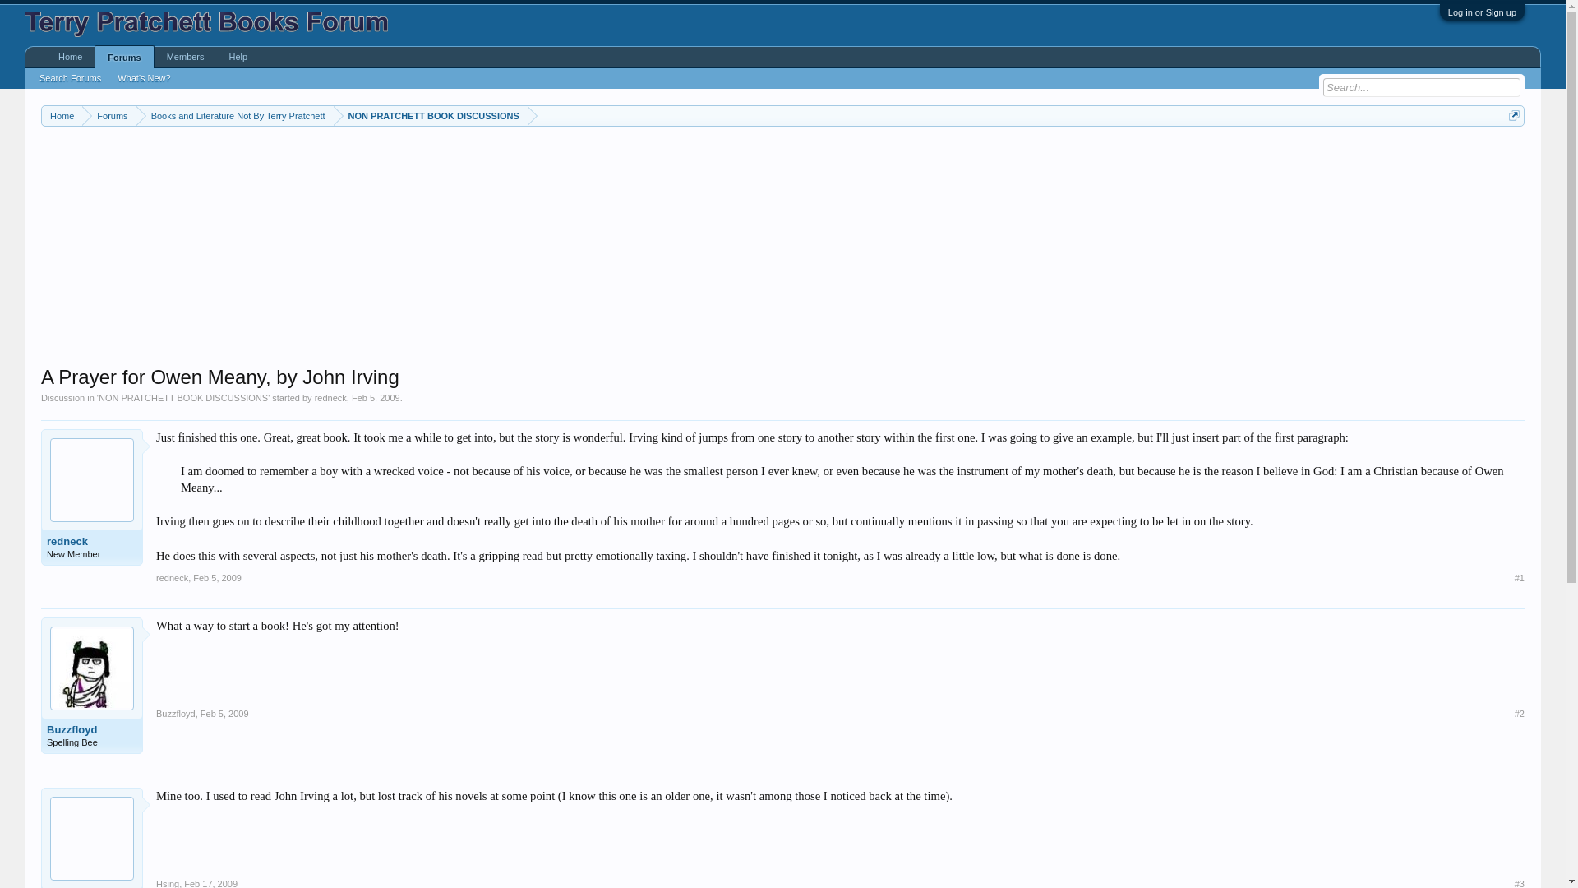 The height and width of the screenshot is (888, 1578). Describe the element at coordinates (172, 577) in the screenshot. I see `redneck` at that location.